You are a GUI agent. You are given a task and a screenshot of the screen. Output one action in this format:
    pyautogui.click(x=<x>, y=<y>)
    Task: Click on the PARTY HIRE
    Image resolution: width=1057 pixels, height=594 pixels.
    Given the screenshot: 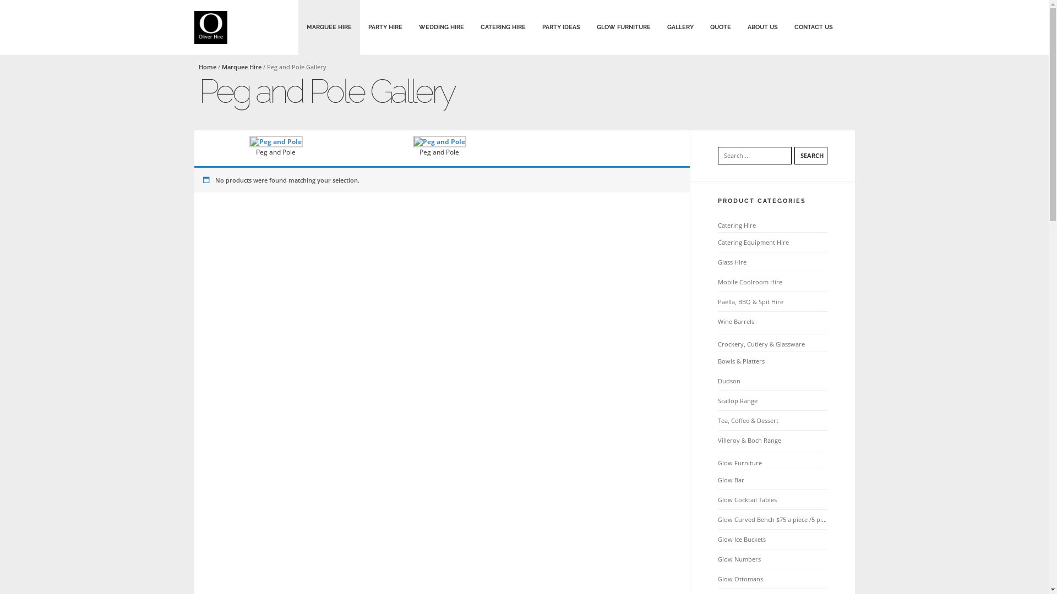 What is the action you would take?
    pyautogui.click(x=385, y=28)
    